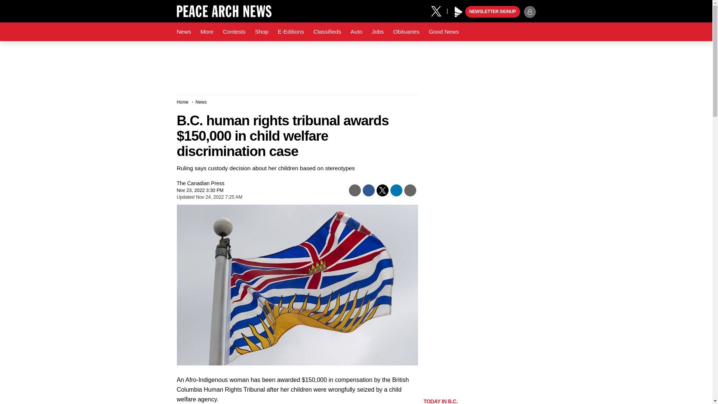 The height and width of the screenshot is (404, 718). Describe the element at coordinates (439, 10) in the screenshot. I see `X` at that location.